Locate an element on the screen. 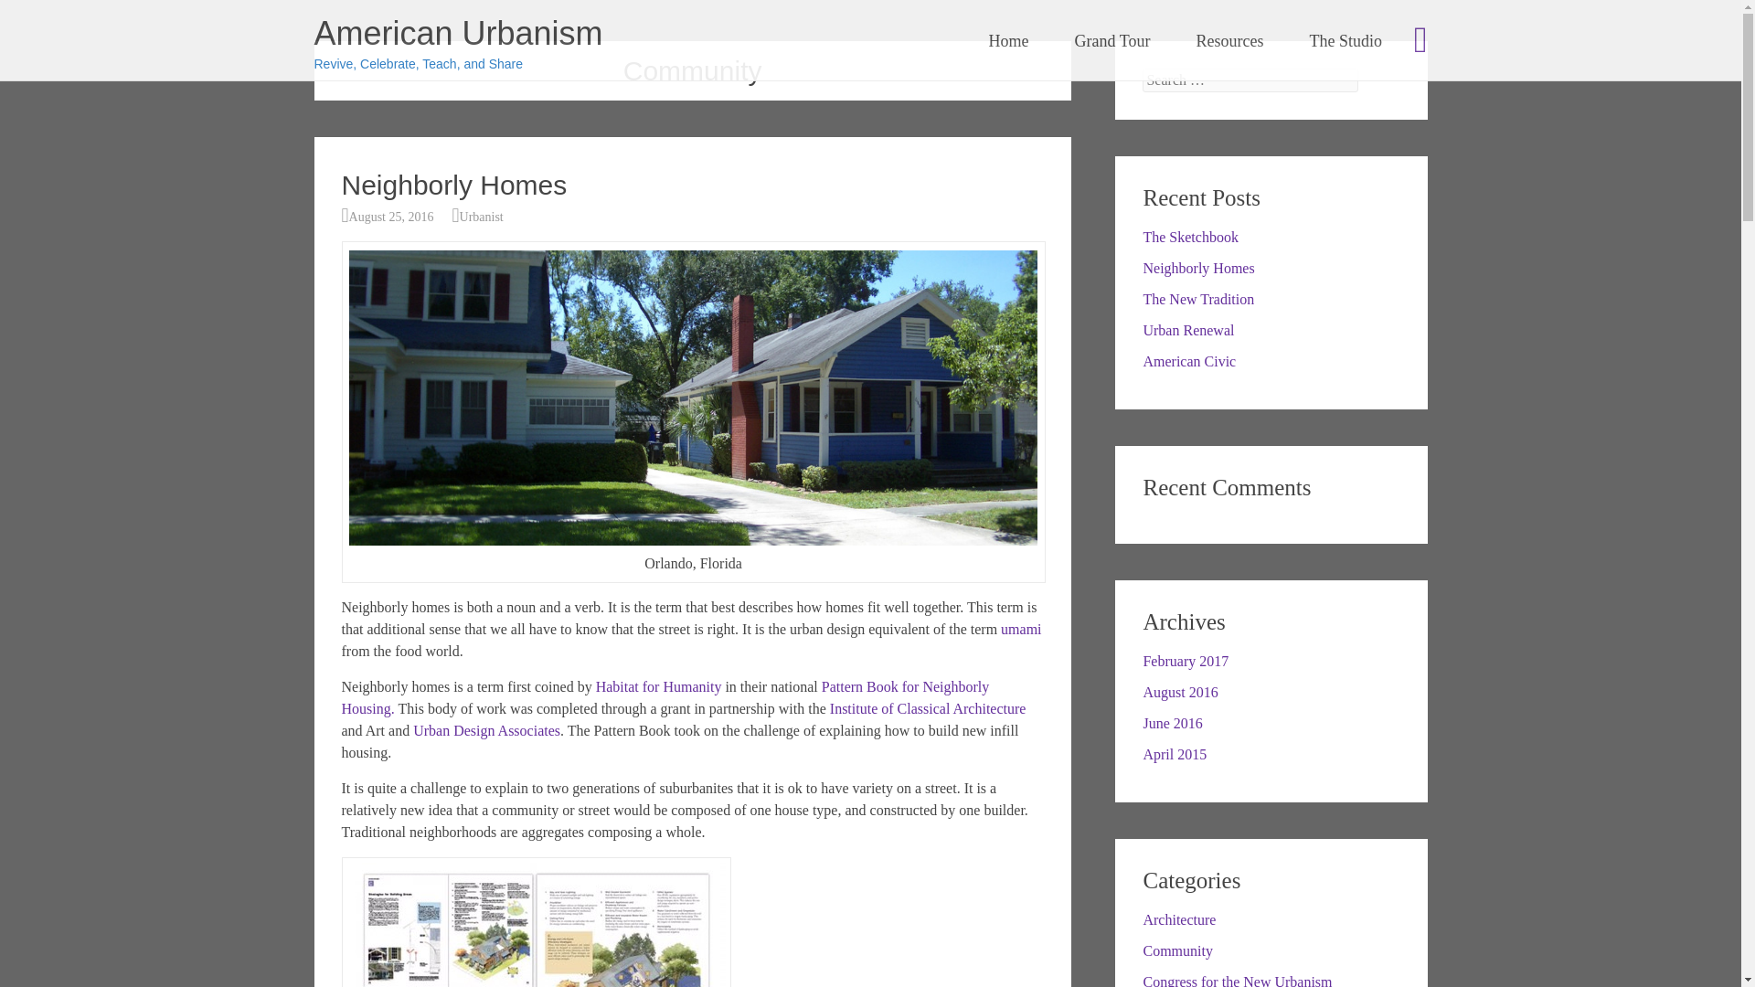  Home is located at coordinates (1009, 41).